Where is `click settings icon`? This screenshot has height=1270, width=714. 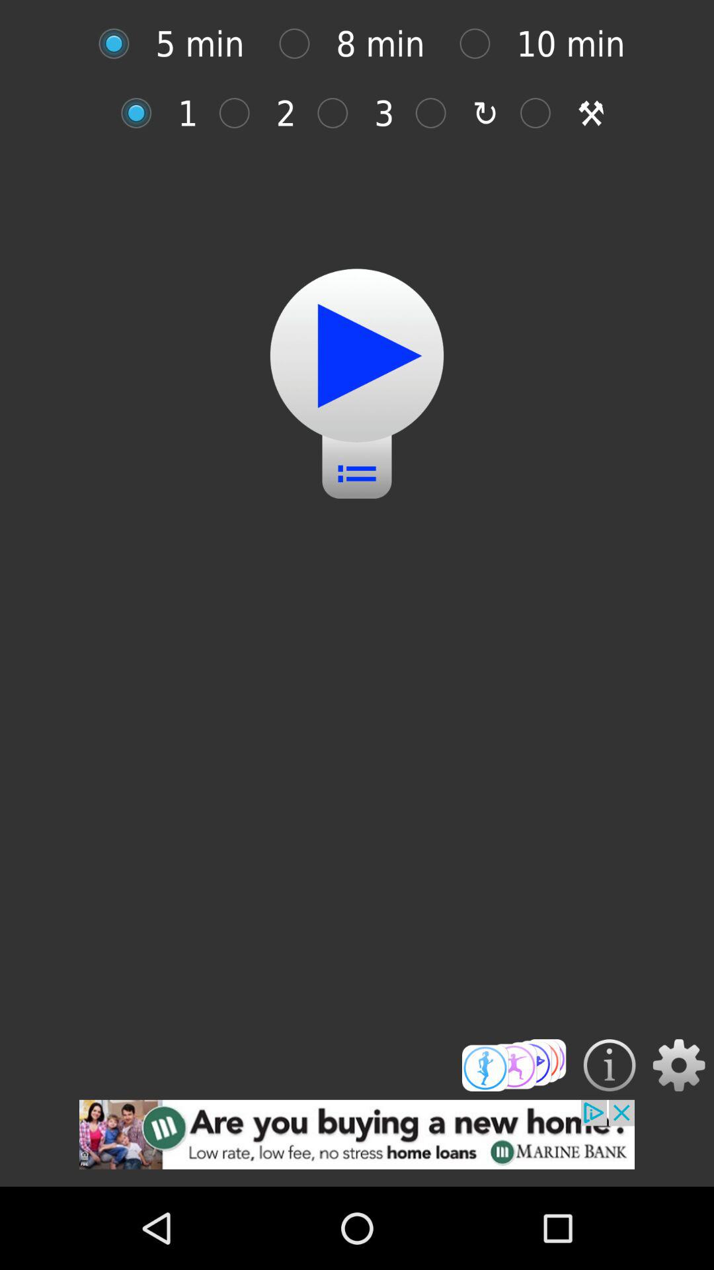 click settings icon is located at coordinates (678, 1065).